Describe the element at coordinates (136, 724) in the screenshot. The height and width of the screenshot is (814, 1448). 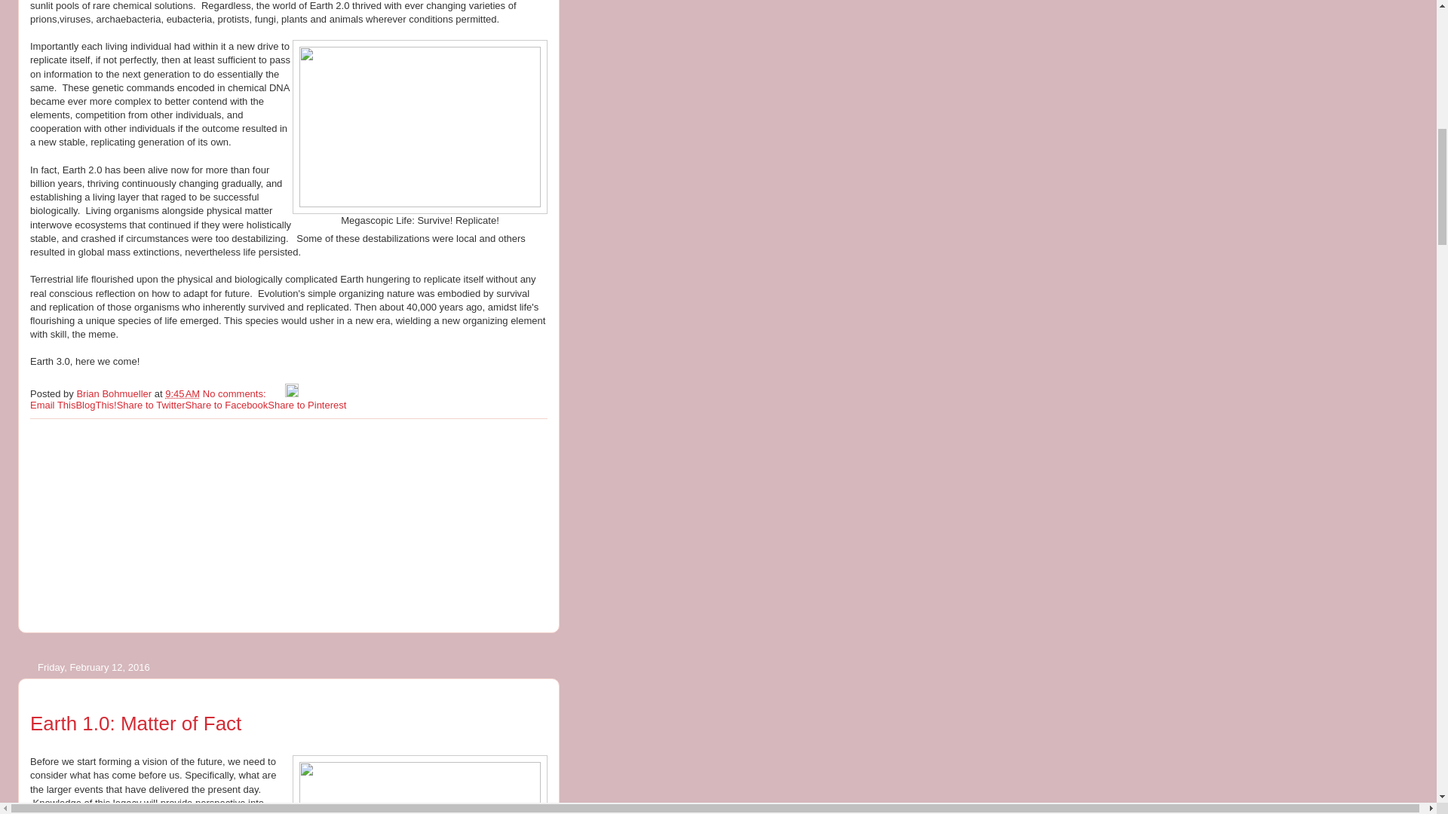
I see `Earth 1.0: Matter of Fact` at that location.